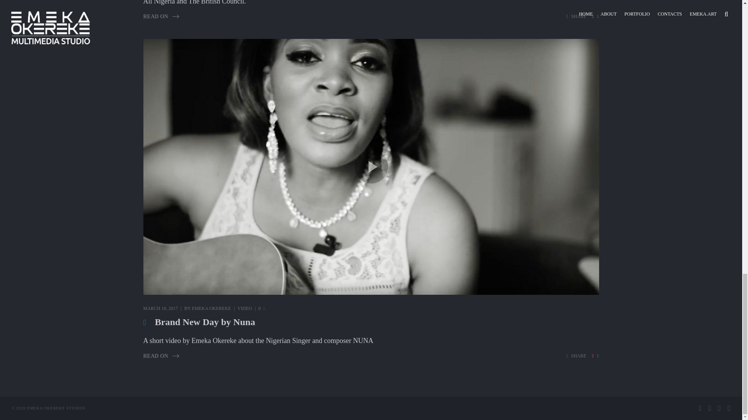 The width and height of the screenshot is (748, 420). What do you see at coordinates (576, 16) in the screenshot?
I see `SHARE` at bounding box center [576, 16].